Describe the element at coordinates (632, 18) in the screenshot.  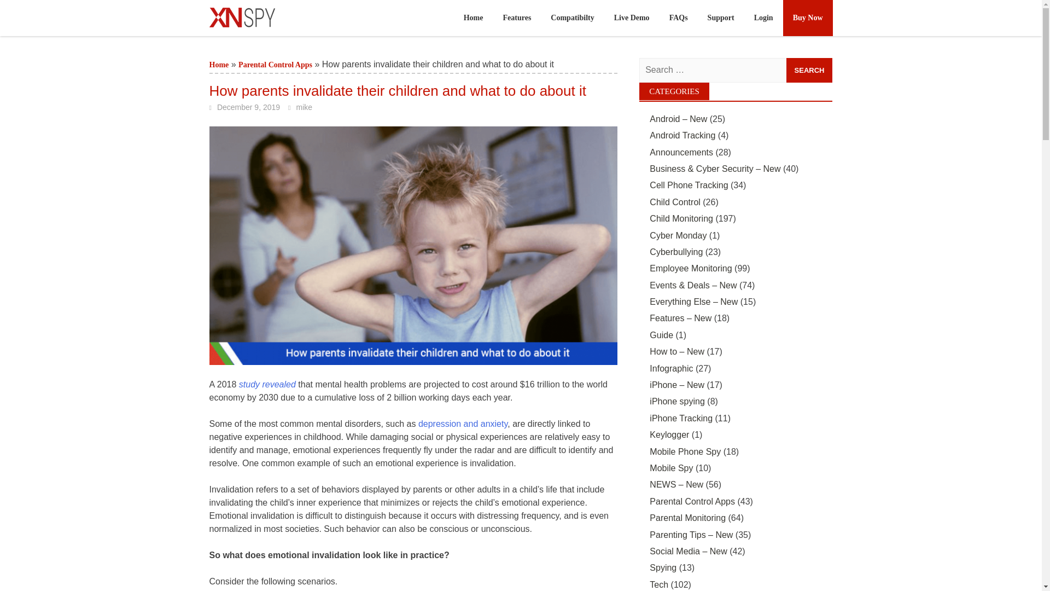
I see `Live Demo` at that location.